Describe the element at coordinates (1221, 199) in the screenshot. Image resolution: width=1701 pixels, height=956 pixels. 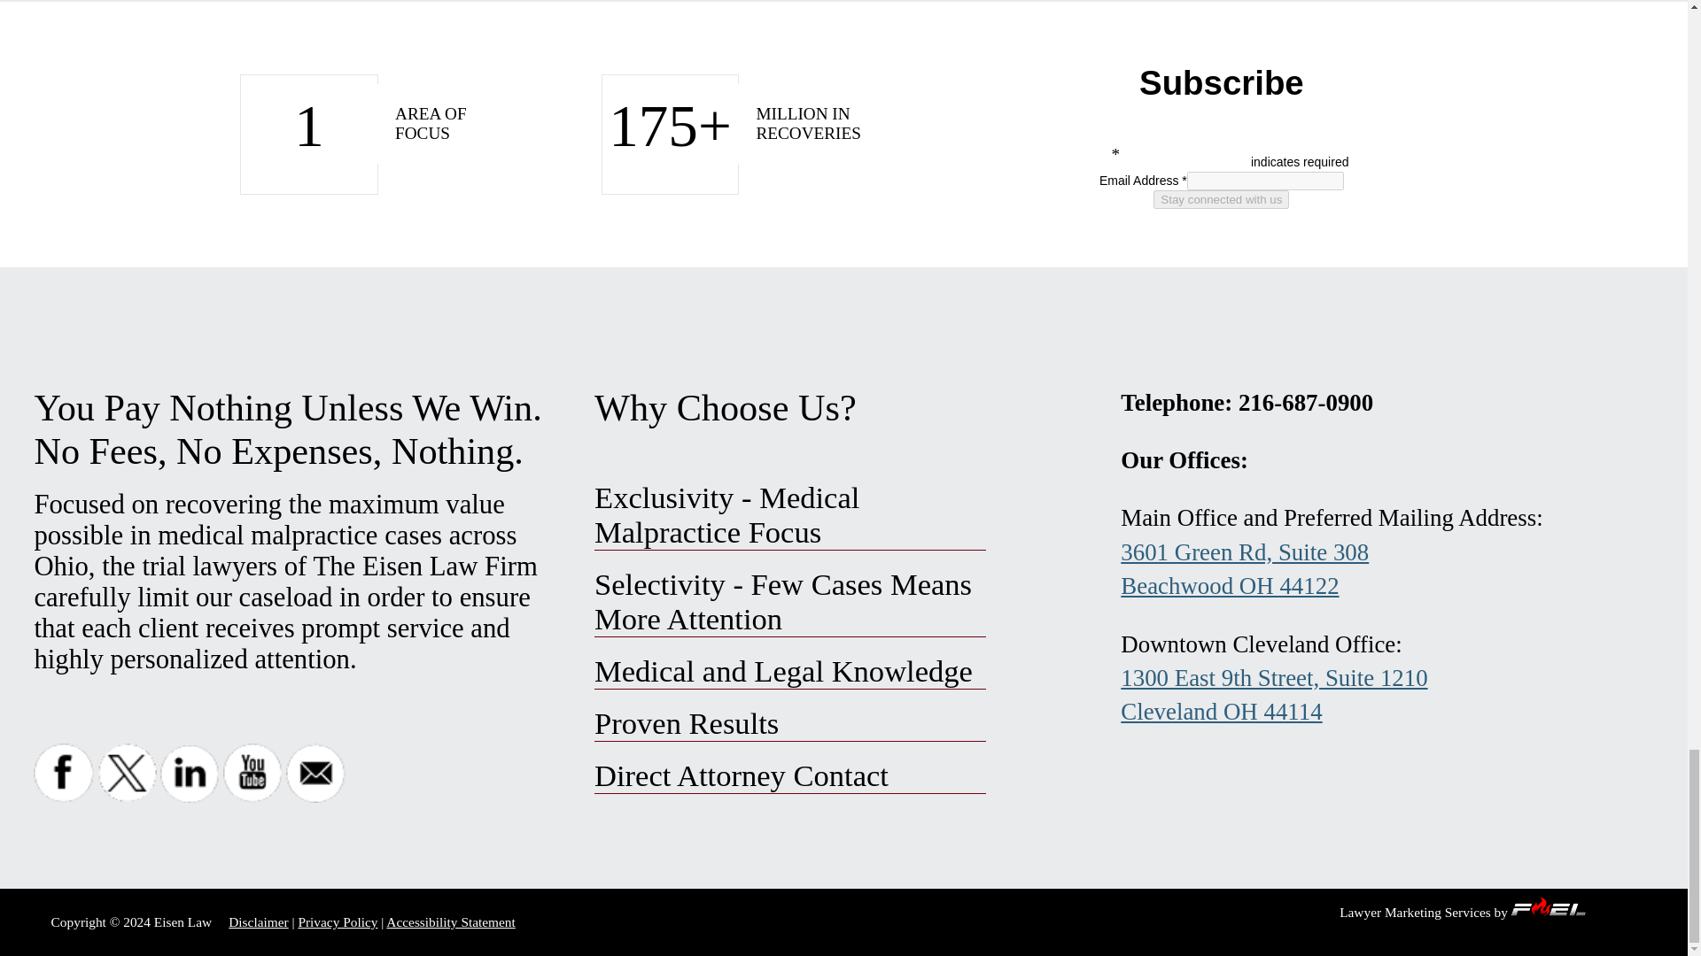
I see `Stay connected with us` at that location.